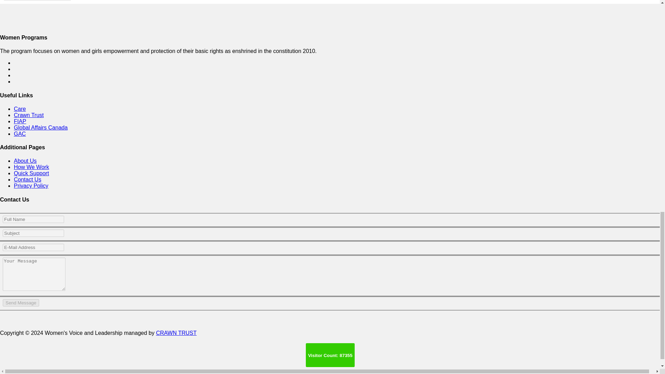  Describe the element at coordinates (29, 115) in the screenshot. I see `Crawn Trust` at that location.